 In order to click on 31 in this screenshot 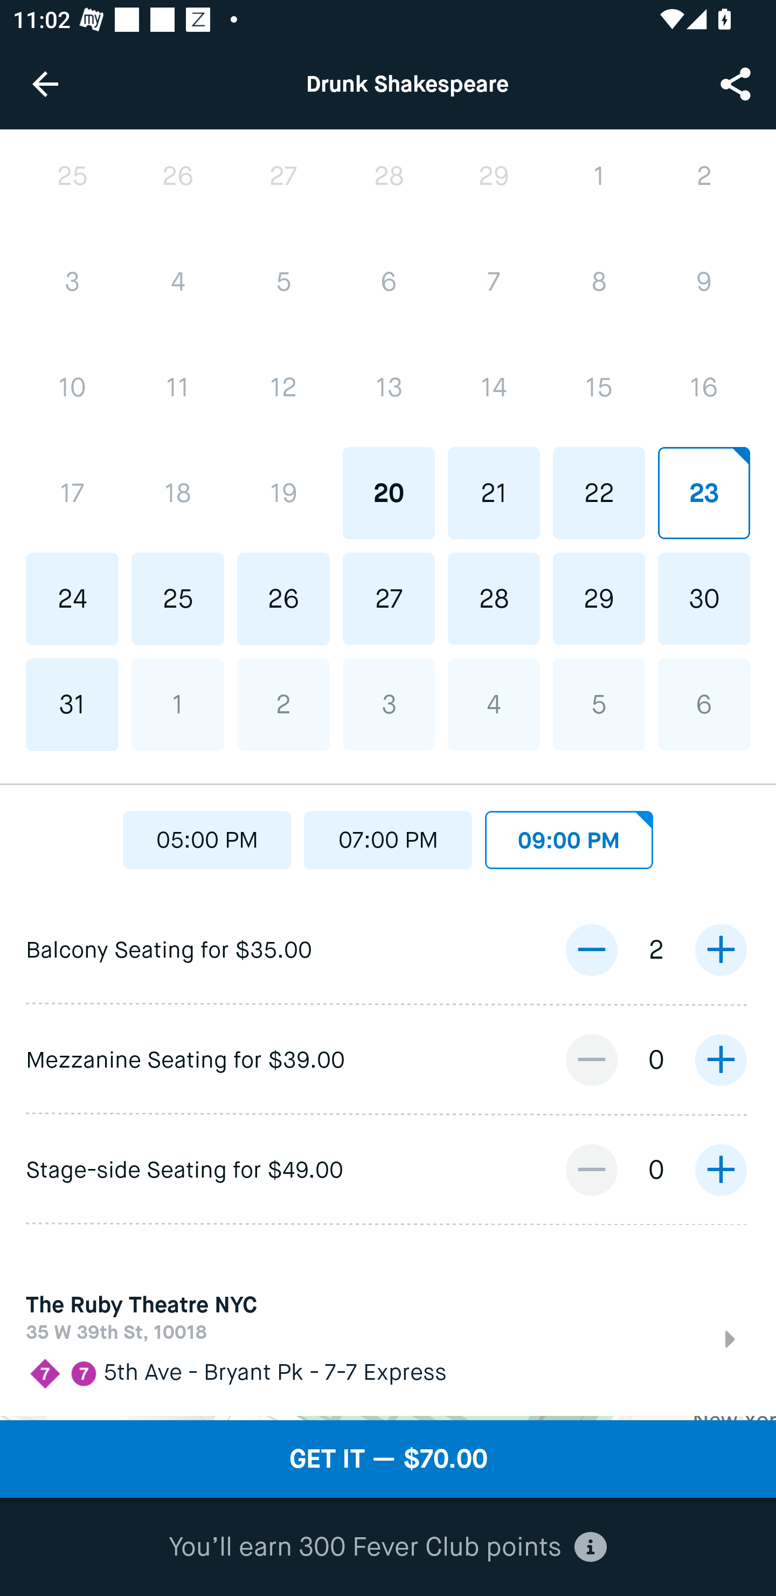, I will do `click(72, 704)`.